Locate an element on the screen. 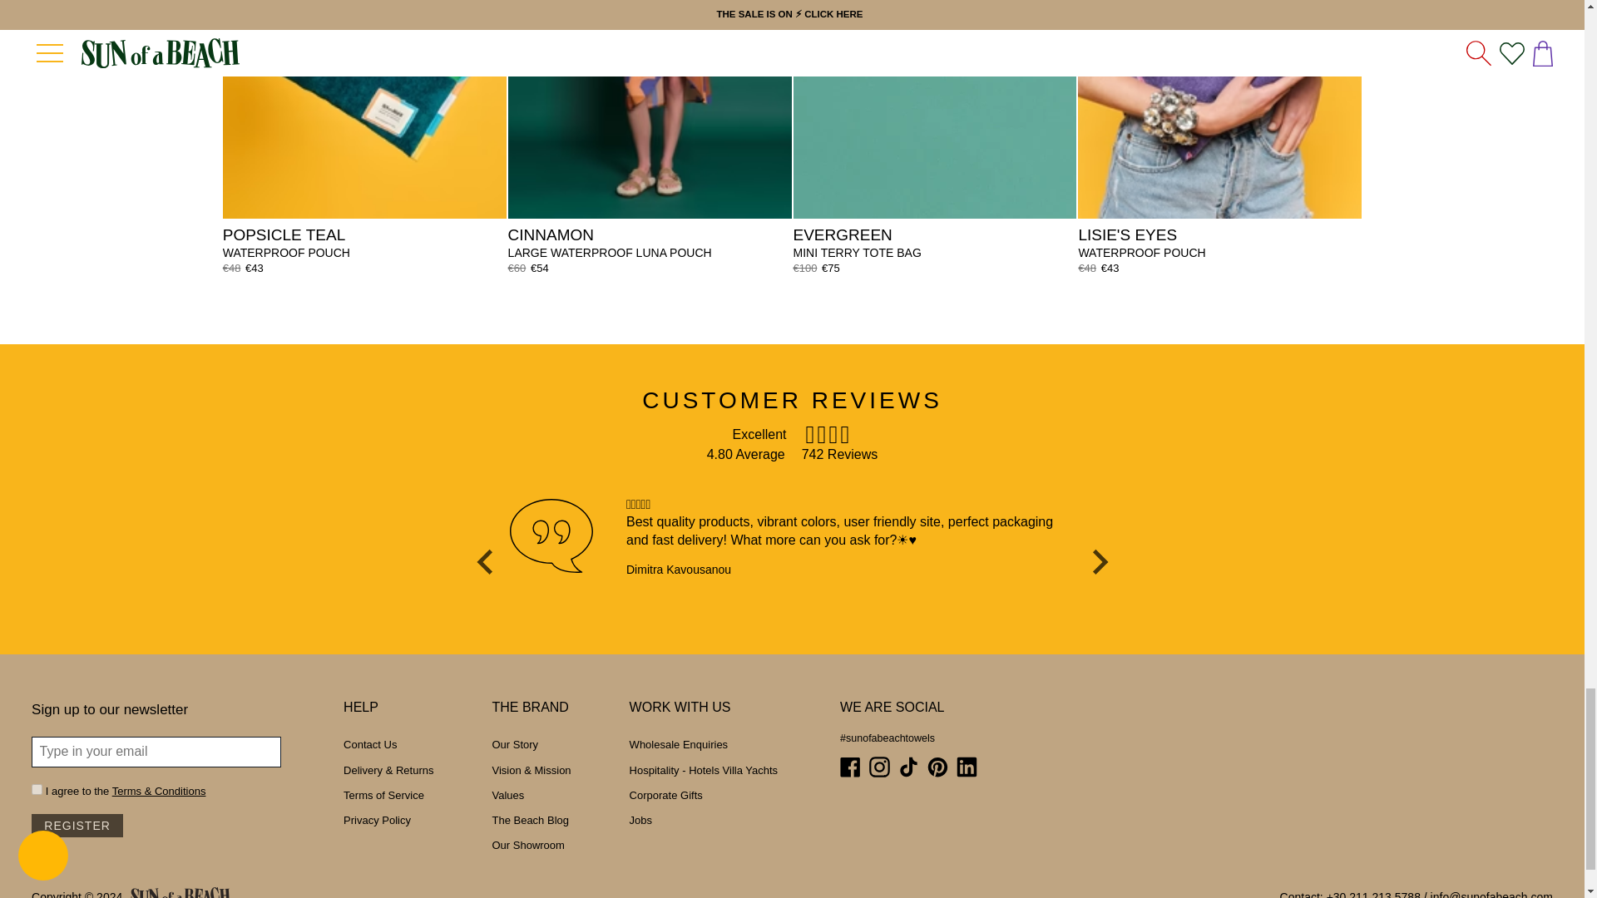  Sun of a Beach on Facebook is located at coordinates (850, 767).